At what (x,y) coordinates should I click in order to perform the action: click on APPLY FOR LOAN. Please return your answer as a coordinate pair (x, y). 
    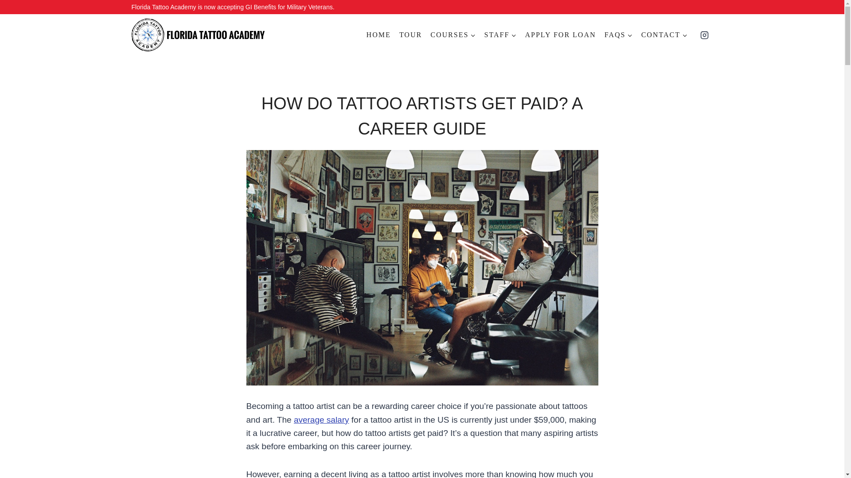
    Looking at the image, I should click on (560, 35).